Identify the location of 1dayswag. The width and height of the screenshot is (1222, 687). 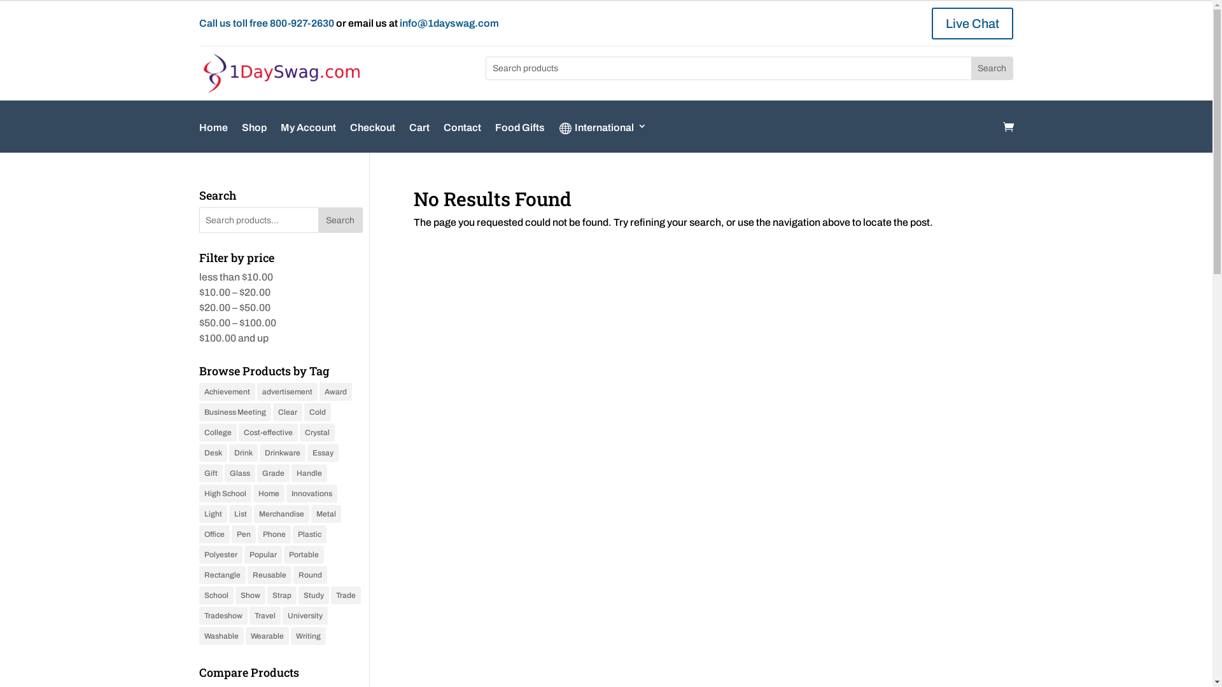
(281, 74).